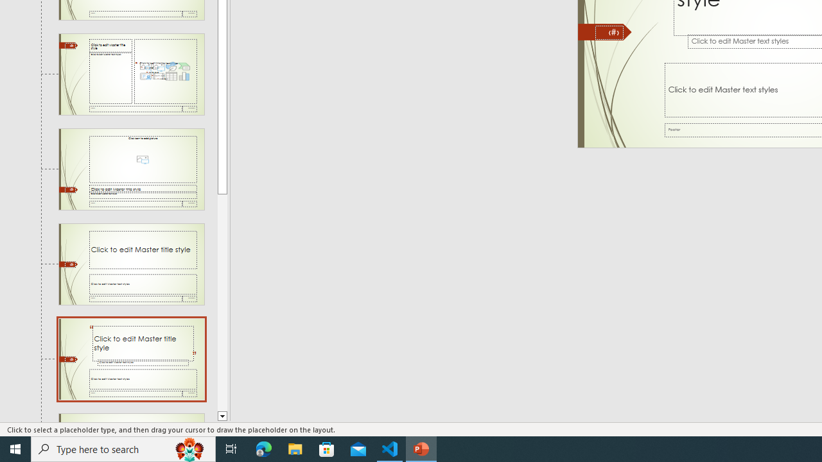  What do you see at coordinates (609, 32) in the screenshot?
I see `Slide Number` at bounding box center [609, 32].